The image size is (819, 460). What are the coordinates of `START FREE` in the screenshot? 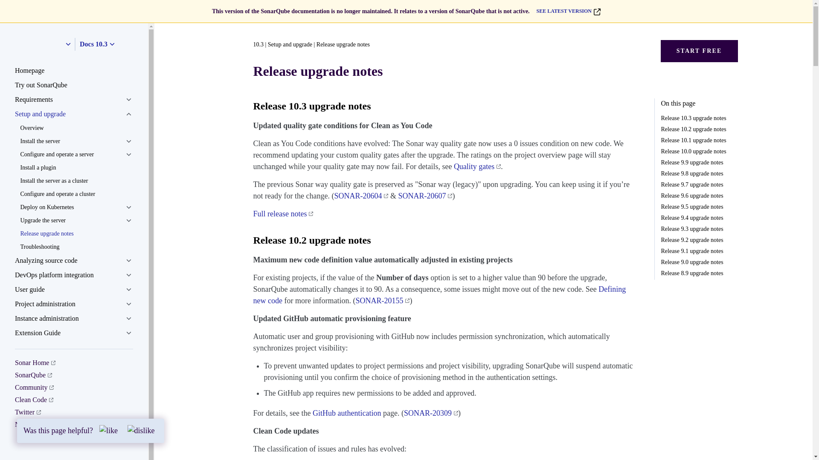 It's located at (699, 51).